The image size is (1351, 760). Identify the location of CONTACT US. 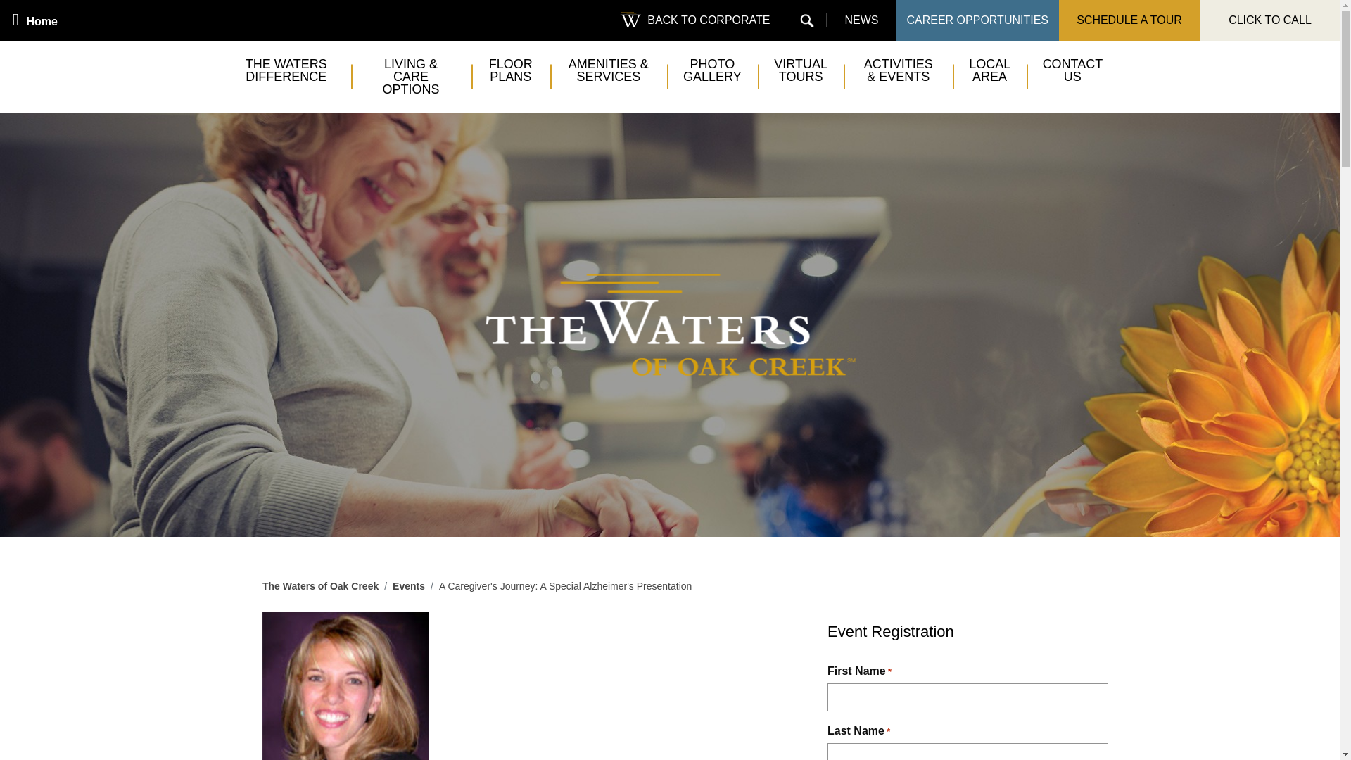
(1072, 70).